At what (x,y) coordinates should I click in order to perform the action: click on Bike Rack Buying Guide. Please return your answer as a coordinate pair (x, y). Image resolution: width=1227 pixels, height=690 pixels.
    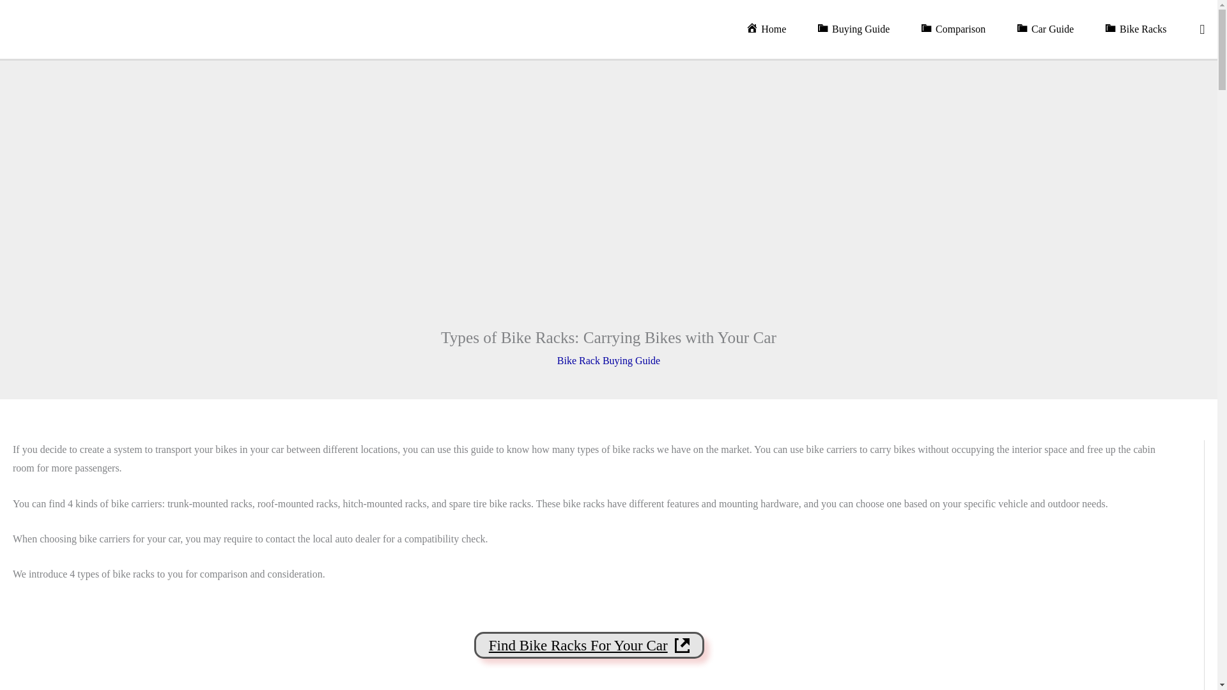
    Looking at the image, I should click on (608, 360).